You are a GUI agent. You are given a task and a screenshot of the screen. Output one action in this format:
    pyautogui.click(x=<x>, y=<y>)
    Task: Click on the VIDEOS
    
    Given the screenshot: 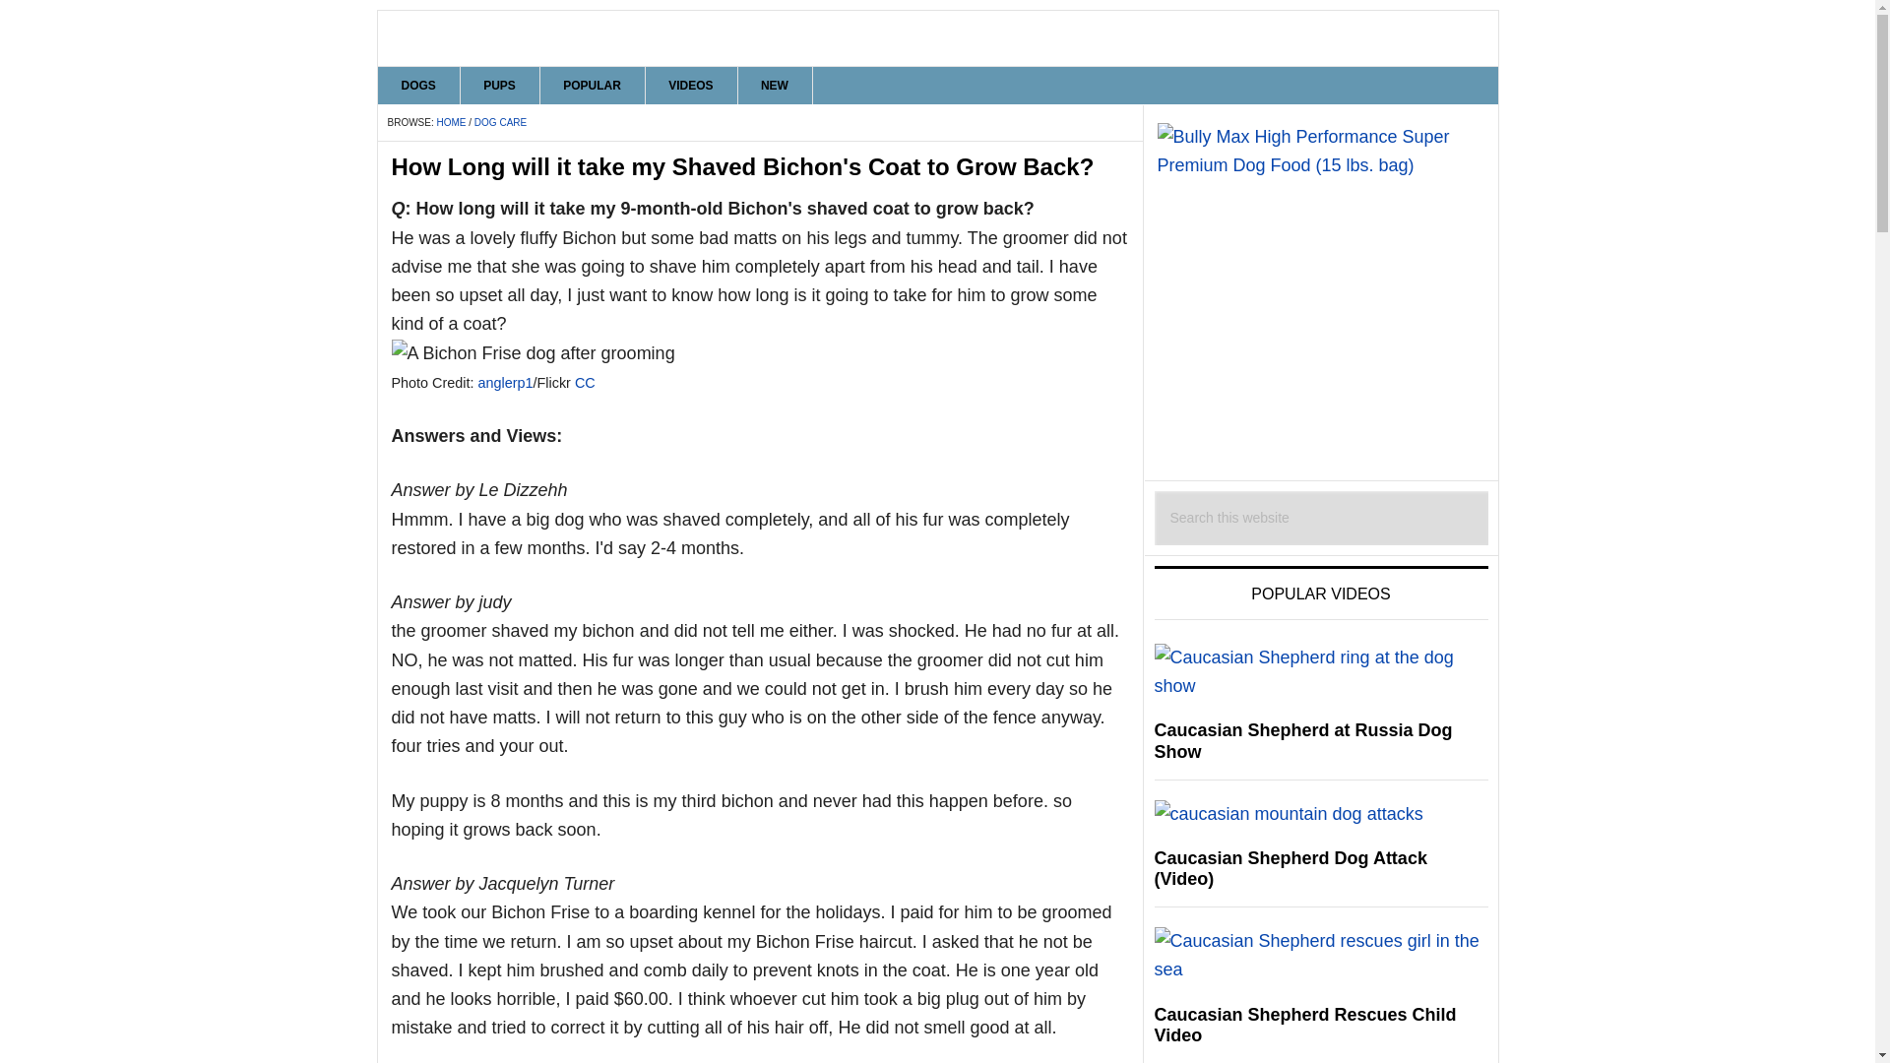 What is the action you would take?
    pyautogui.click(x=690, y=85)
    